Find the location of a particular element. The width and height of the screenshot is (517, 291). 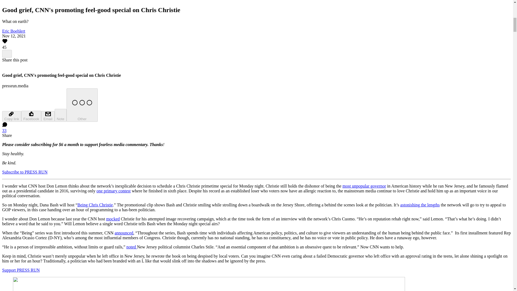

Being Chris Christie is located at coordinates (95, 205).